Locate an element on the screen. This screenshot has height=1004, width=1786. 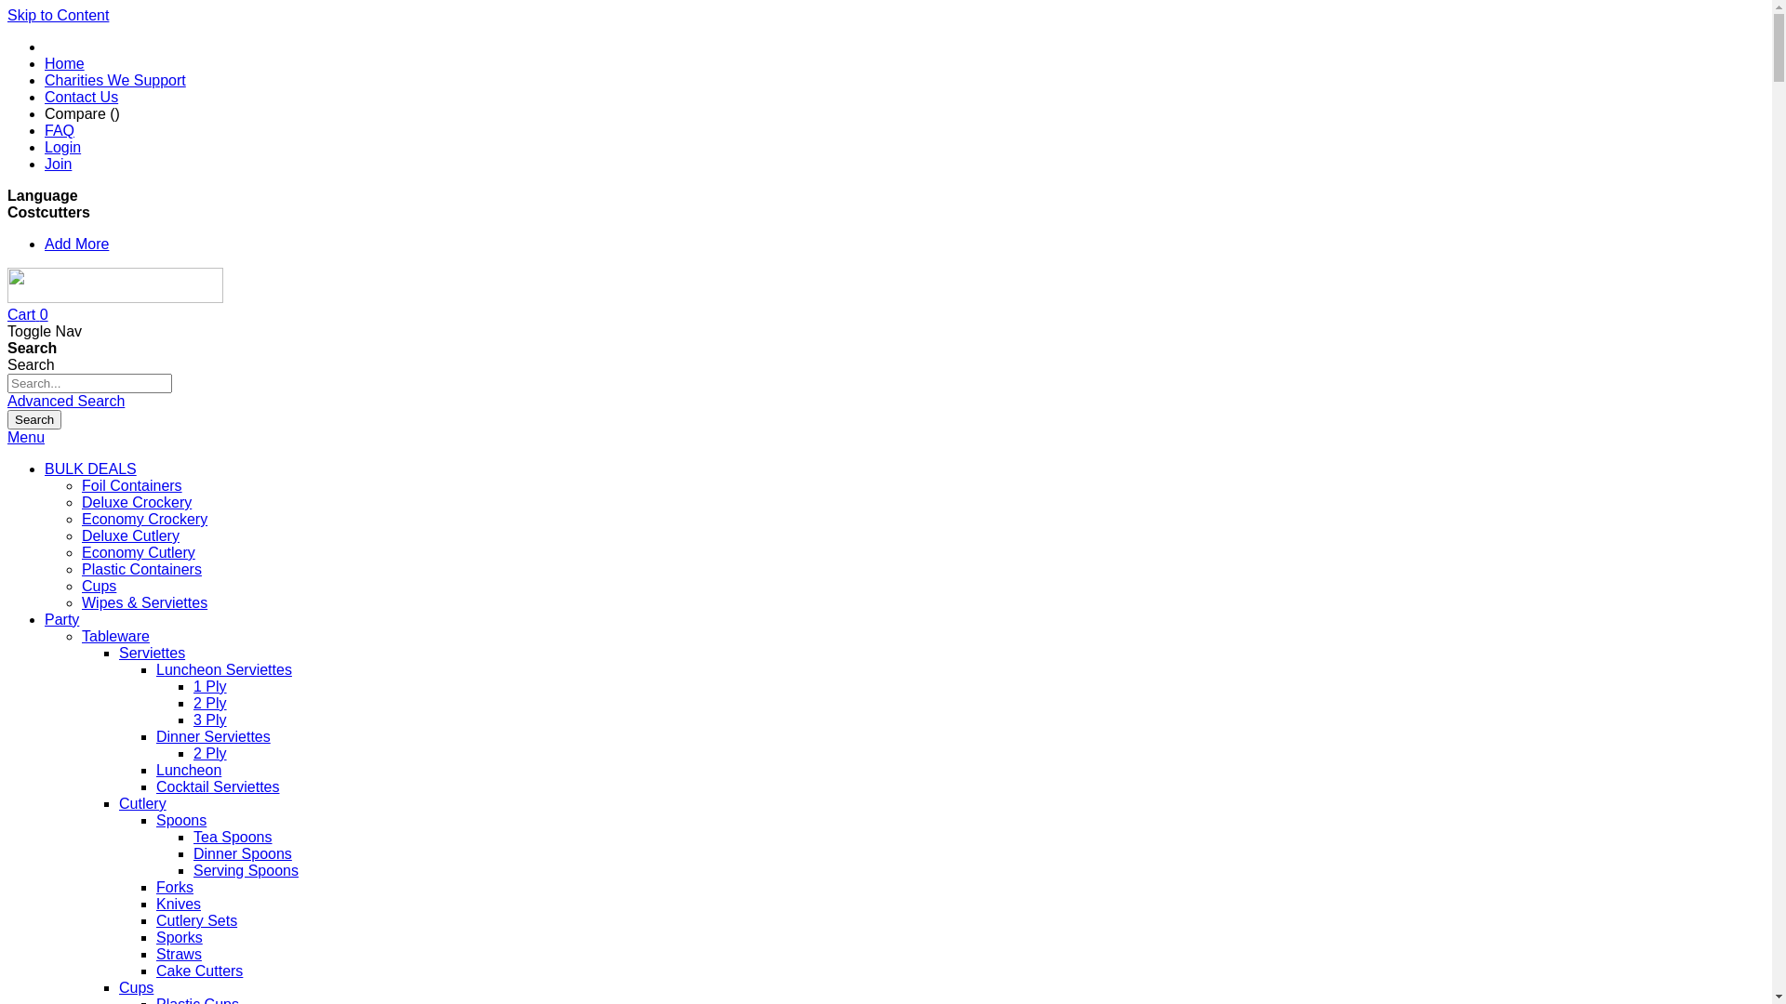
2 Ply is located at coordinates (210, 753).